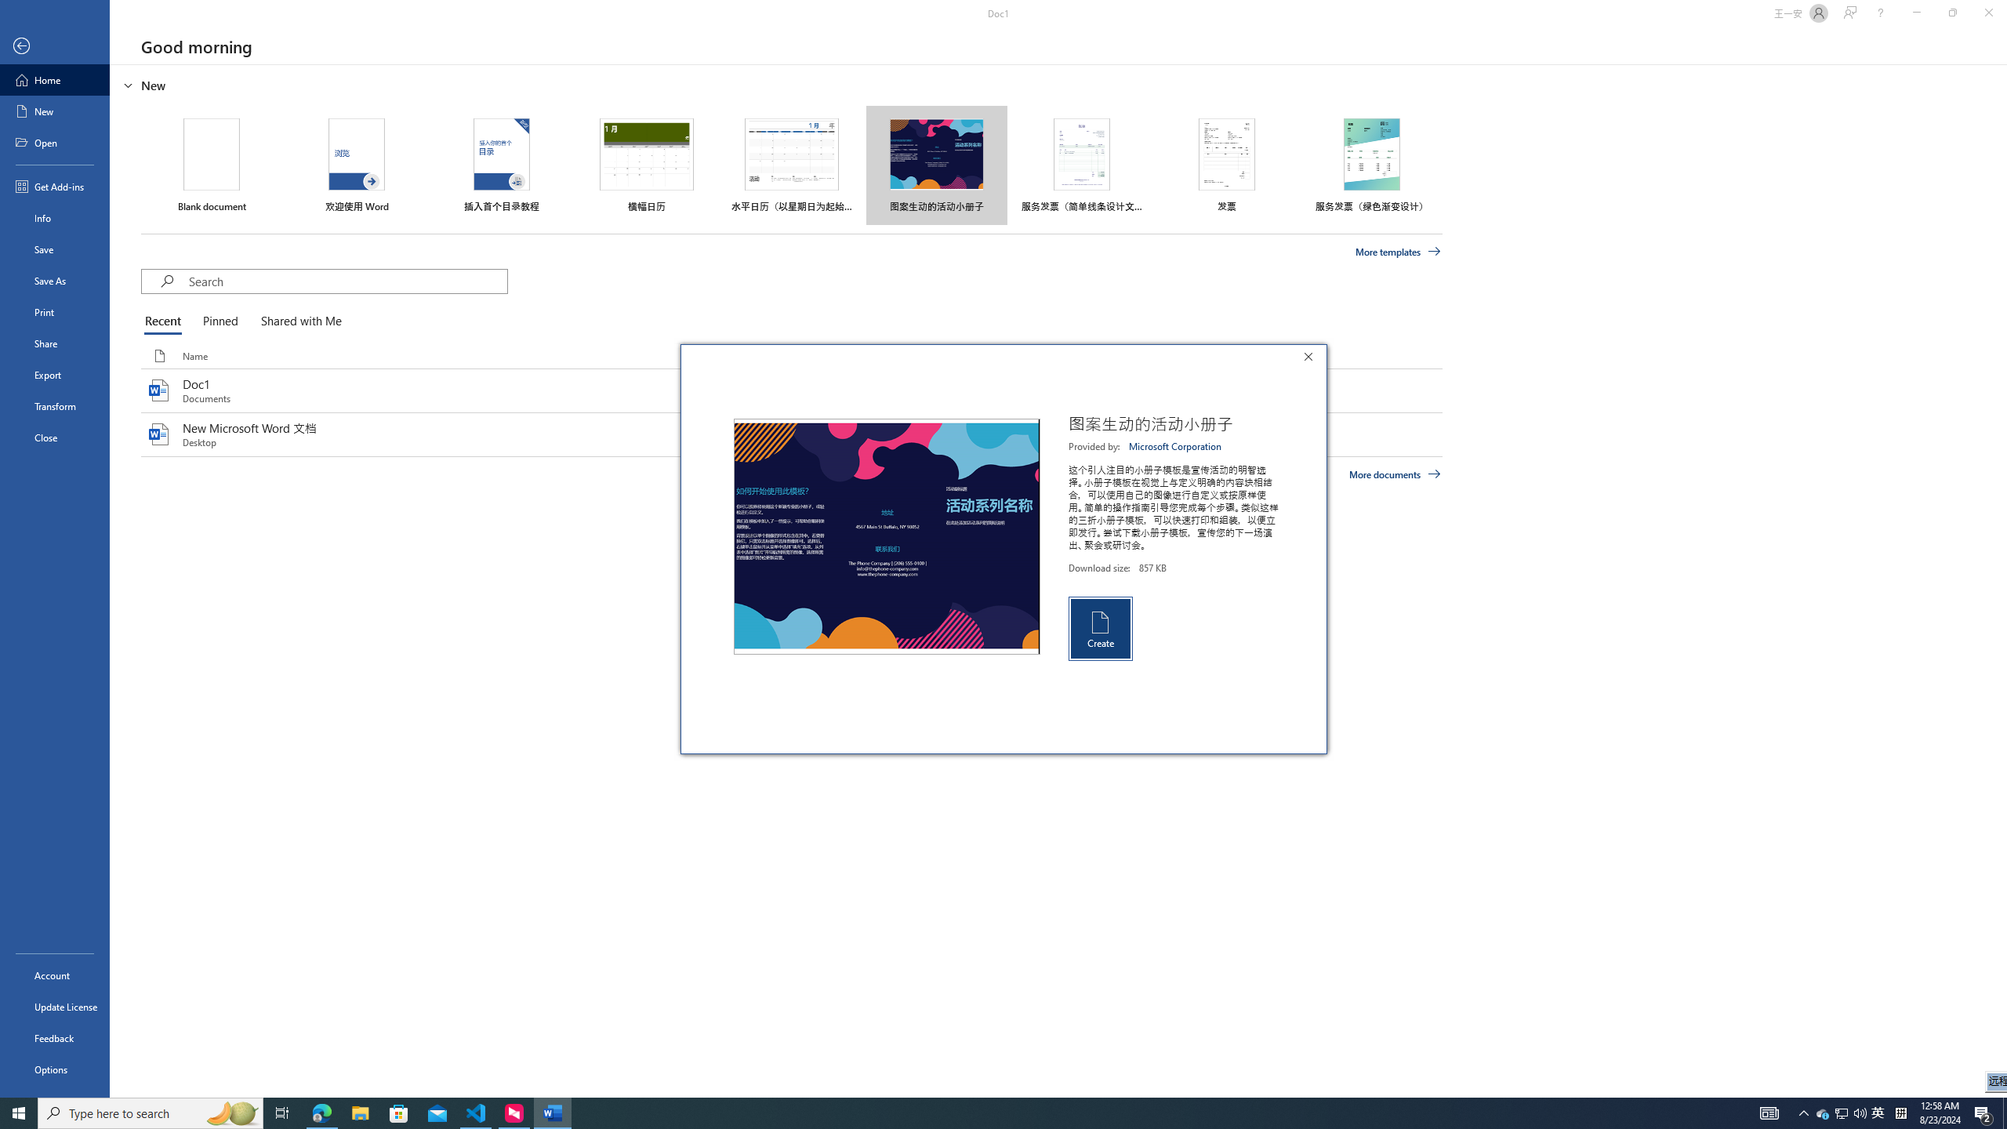 The image size is (2007, 1129). What do you see at coordinates (966, 1113) in the screenshot?
I see `Running applications` at bounding box center [966, 1113].